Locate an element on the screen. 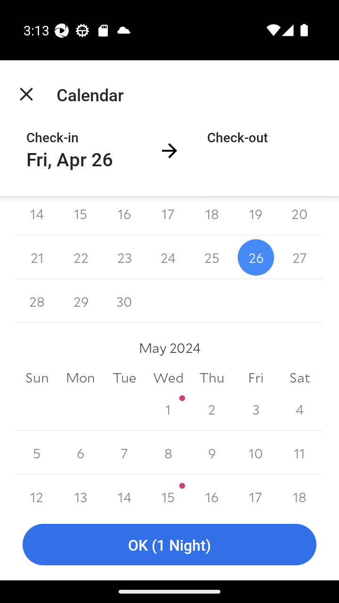 The height and width of the screenshot is (603, 339). 2 2 May 2024 is located at coordinates (212, 409).